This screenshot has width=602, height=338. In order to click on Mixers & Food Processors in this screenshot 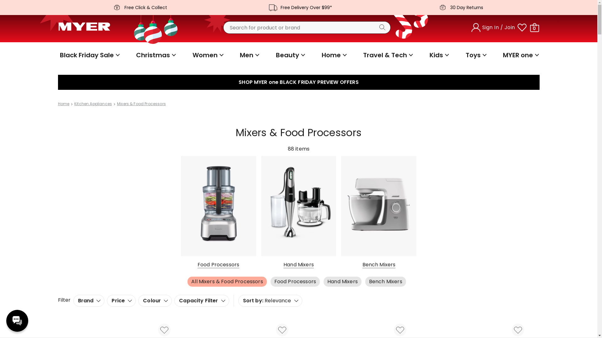, I will do `click(141, 104)`.